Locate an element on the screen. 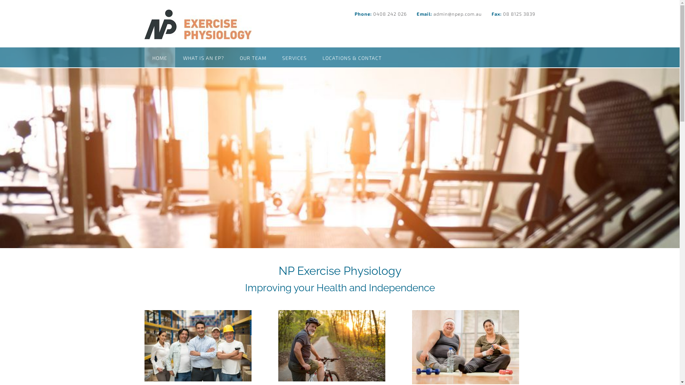  LOCATIONS & CONTACT is located at coordinates (352, 57).